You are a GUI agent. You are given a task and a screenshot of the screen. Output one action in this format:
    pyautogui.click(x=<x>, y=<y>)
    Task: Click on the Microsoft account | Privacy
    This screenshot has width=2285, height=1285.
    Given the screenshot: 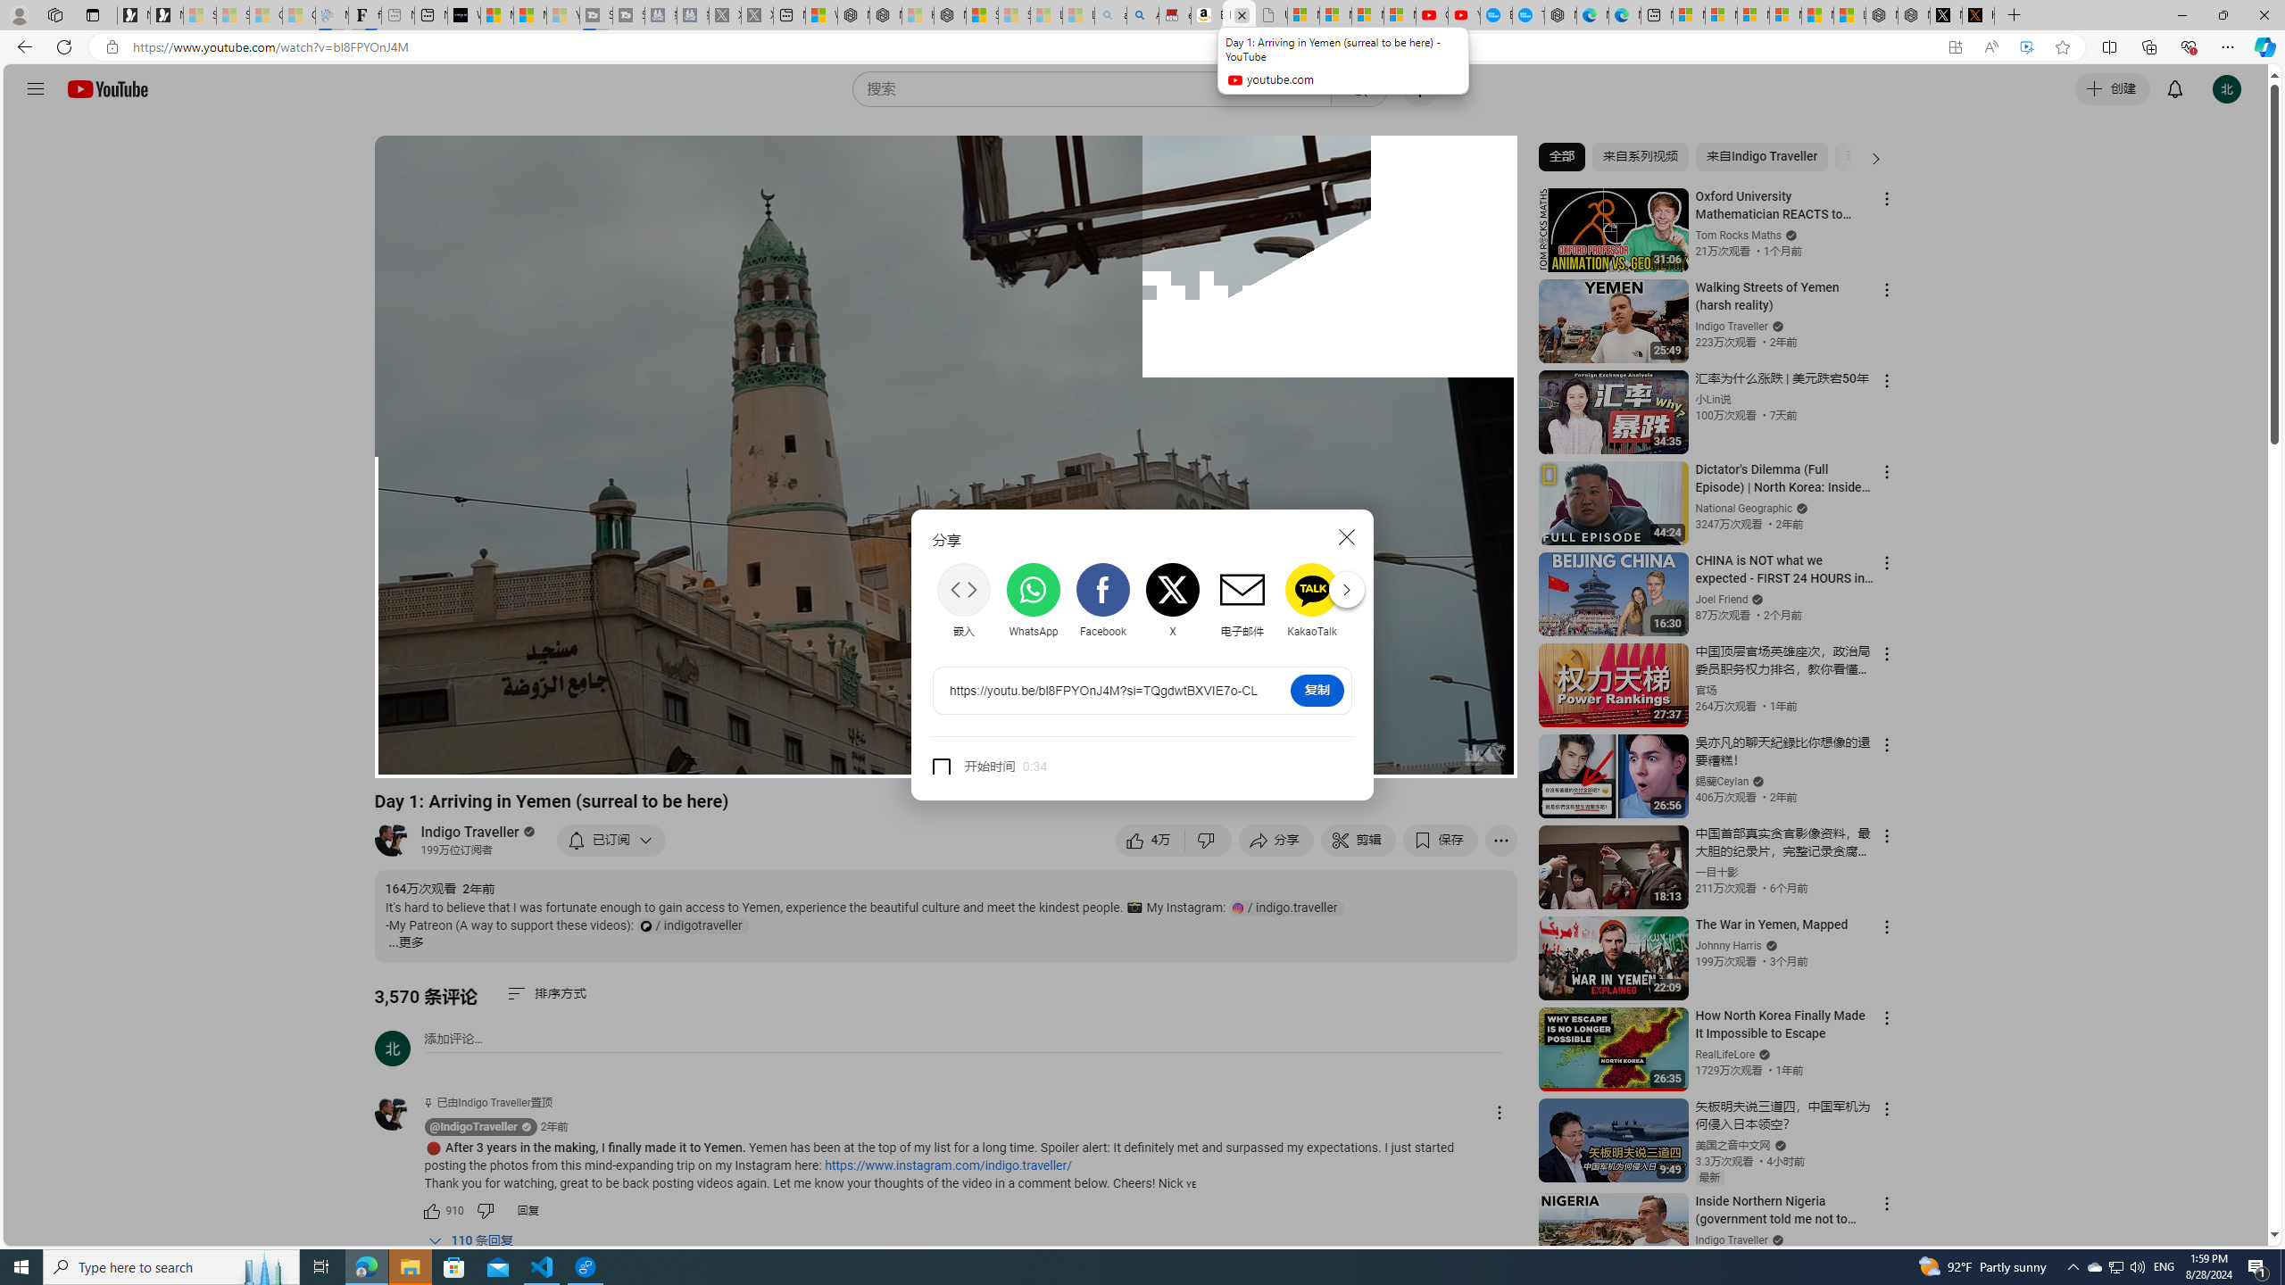 What is the action you would take?
    pyautogui.click(x=1785, y=15)
    